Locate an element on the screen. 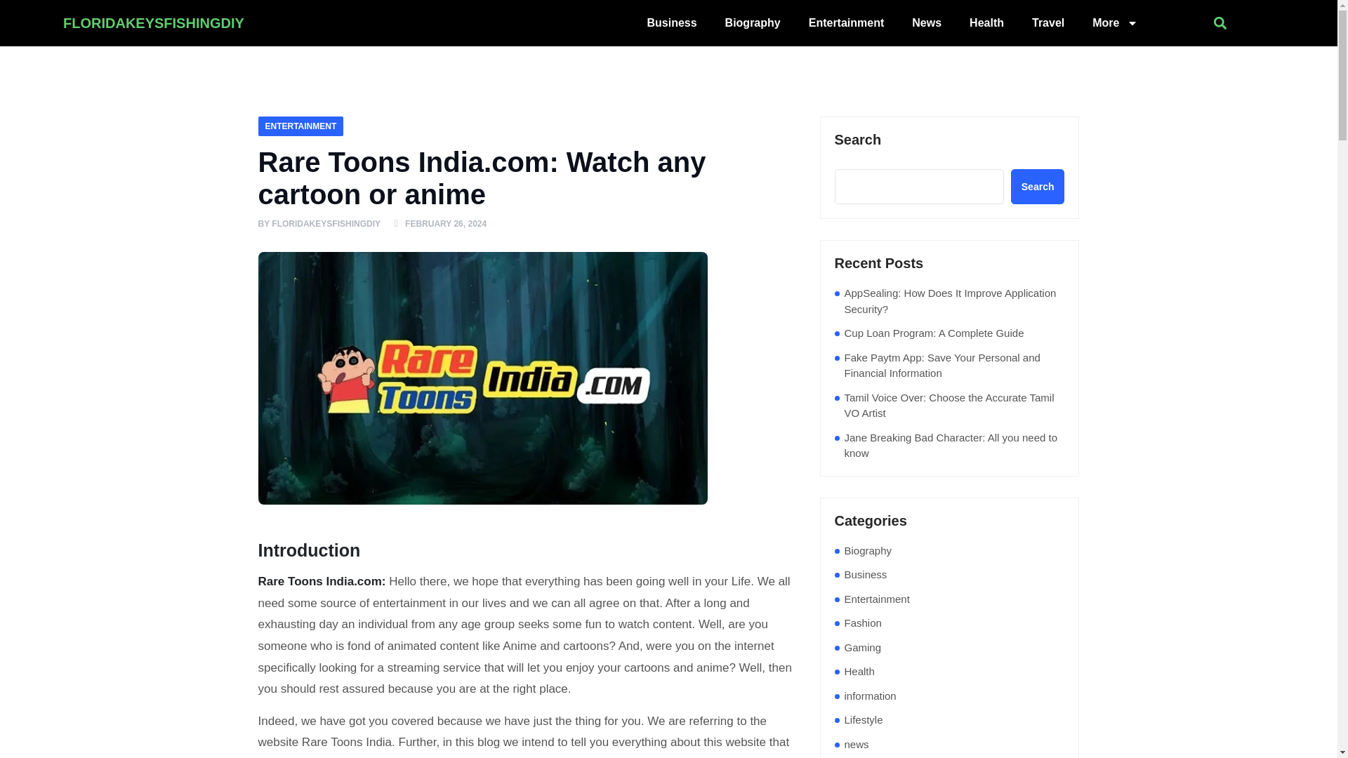 The image size is (1348, 758). Health is located at coordinates (986, 22).